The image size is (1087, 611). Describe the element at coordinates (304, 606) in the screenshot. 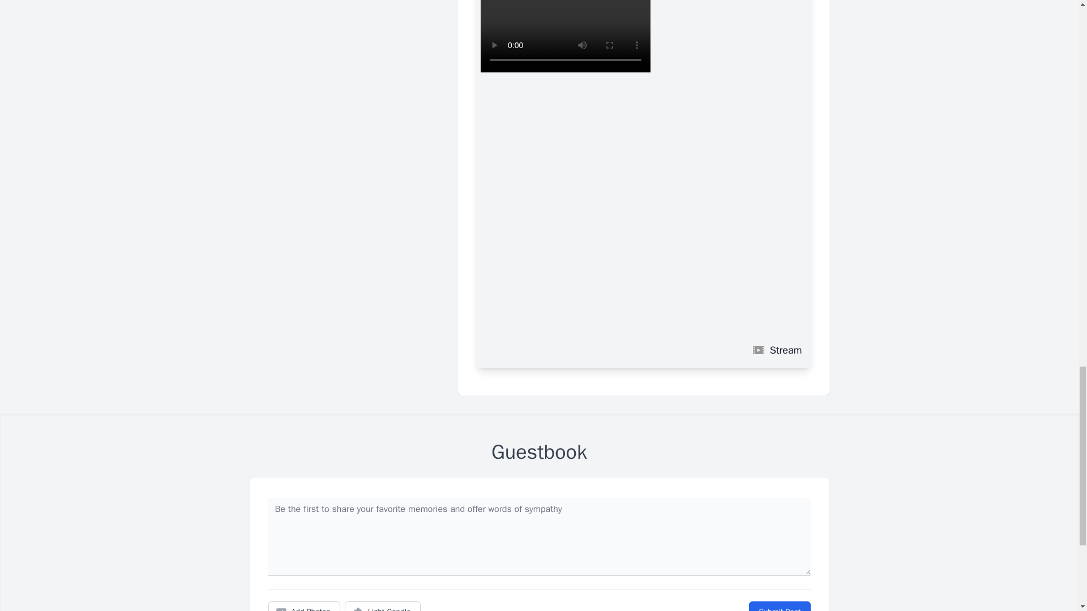

I see `Add Photos` at that location.